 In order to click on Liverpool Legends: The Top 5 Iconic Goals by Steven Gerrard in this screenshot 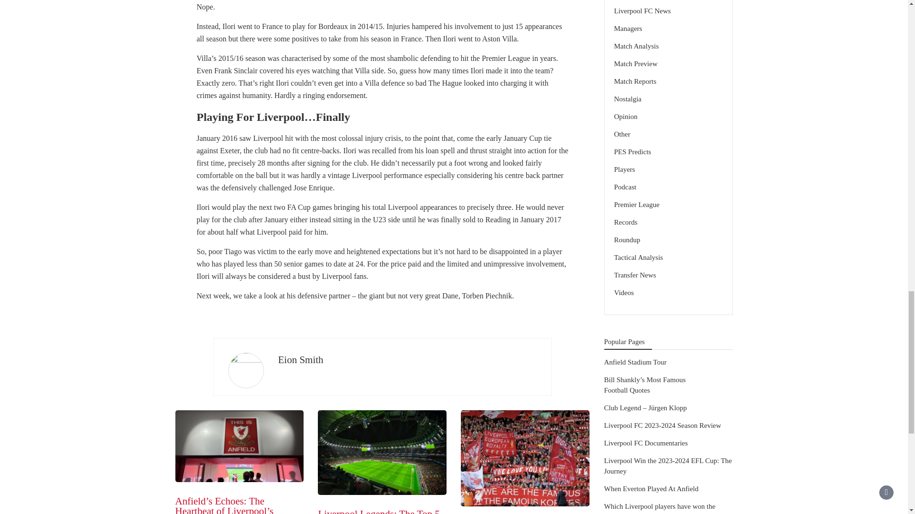, I will do `click(381, 511)`.